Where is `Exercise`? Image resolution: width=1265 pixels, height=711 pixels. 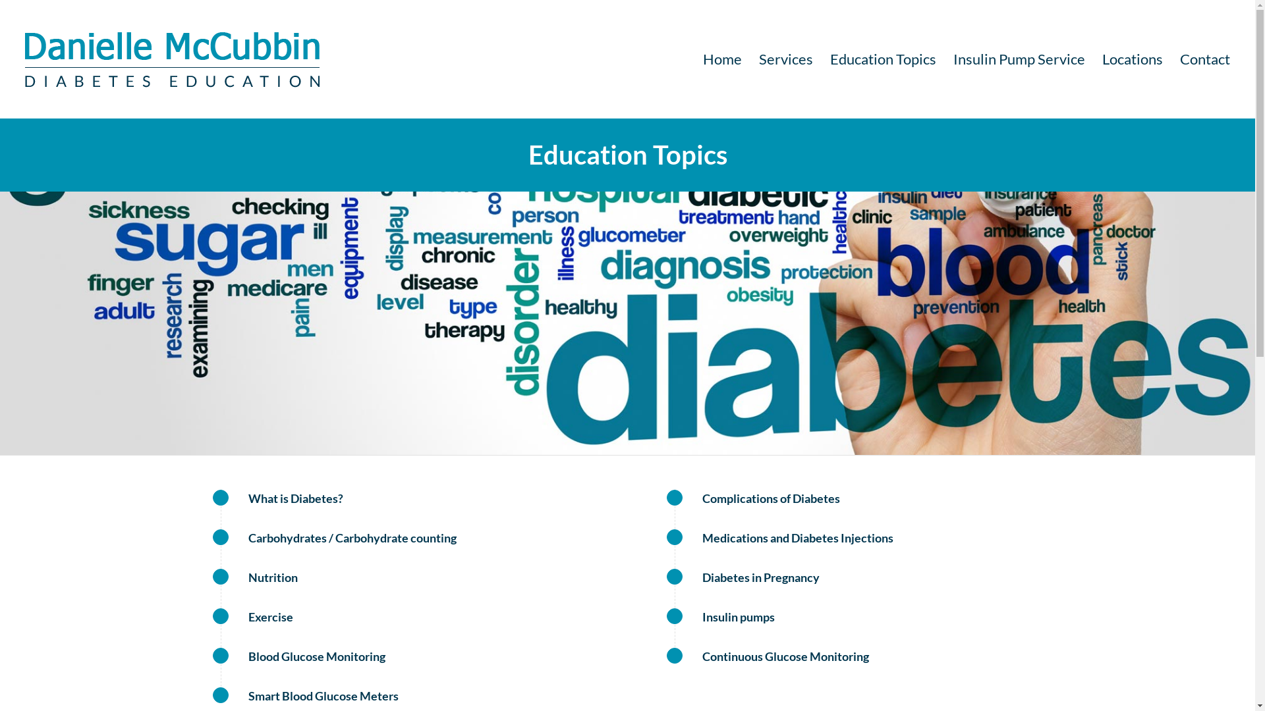 Exercise is located at coordinates (220, 616).